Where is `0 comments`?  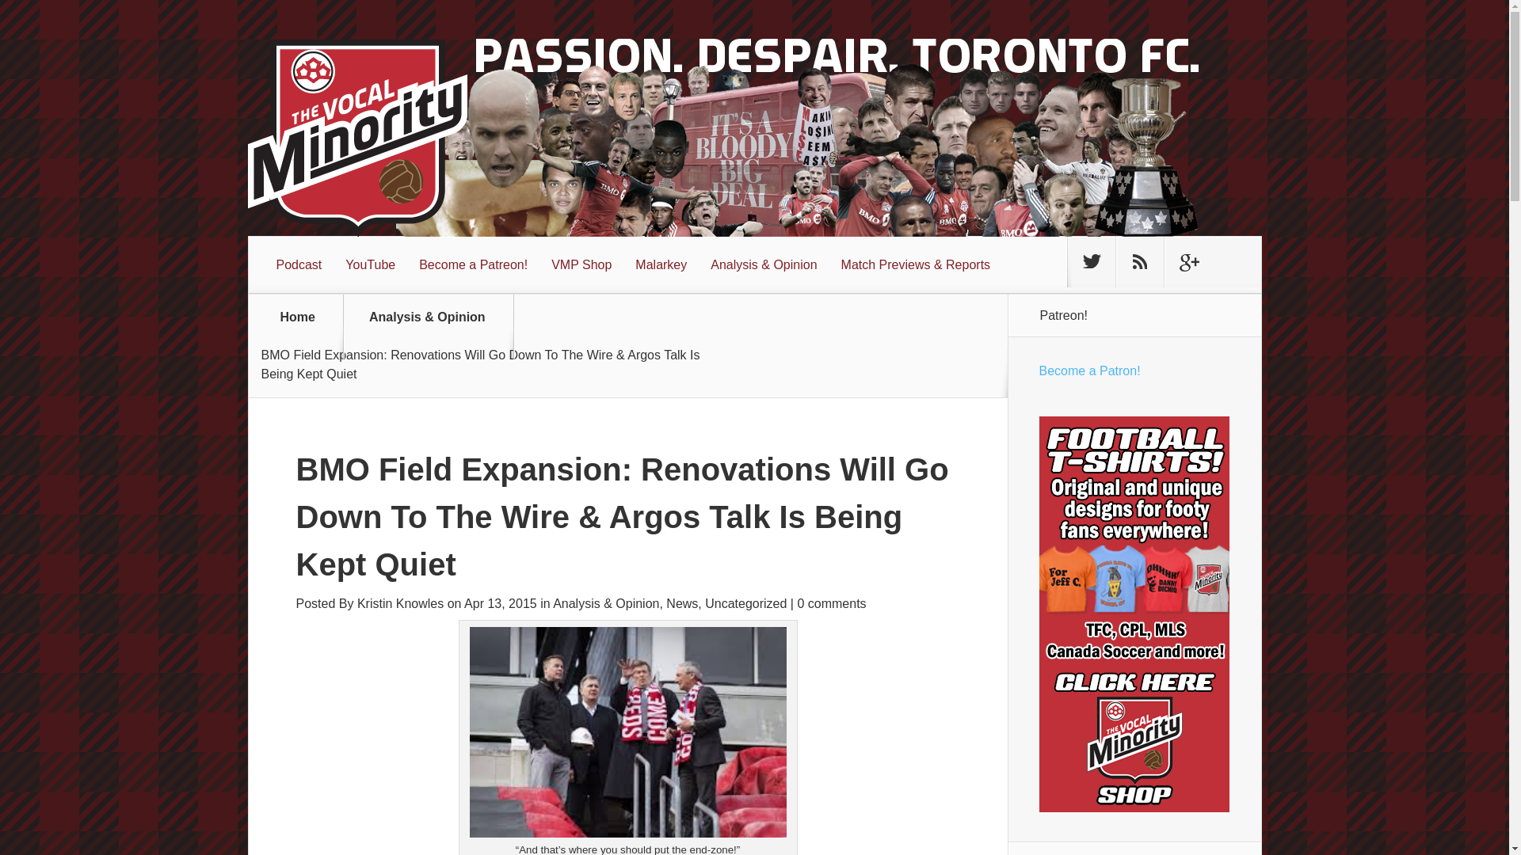 0 comments is located at coordinates (831, 603).